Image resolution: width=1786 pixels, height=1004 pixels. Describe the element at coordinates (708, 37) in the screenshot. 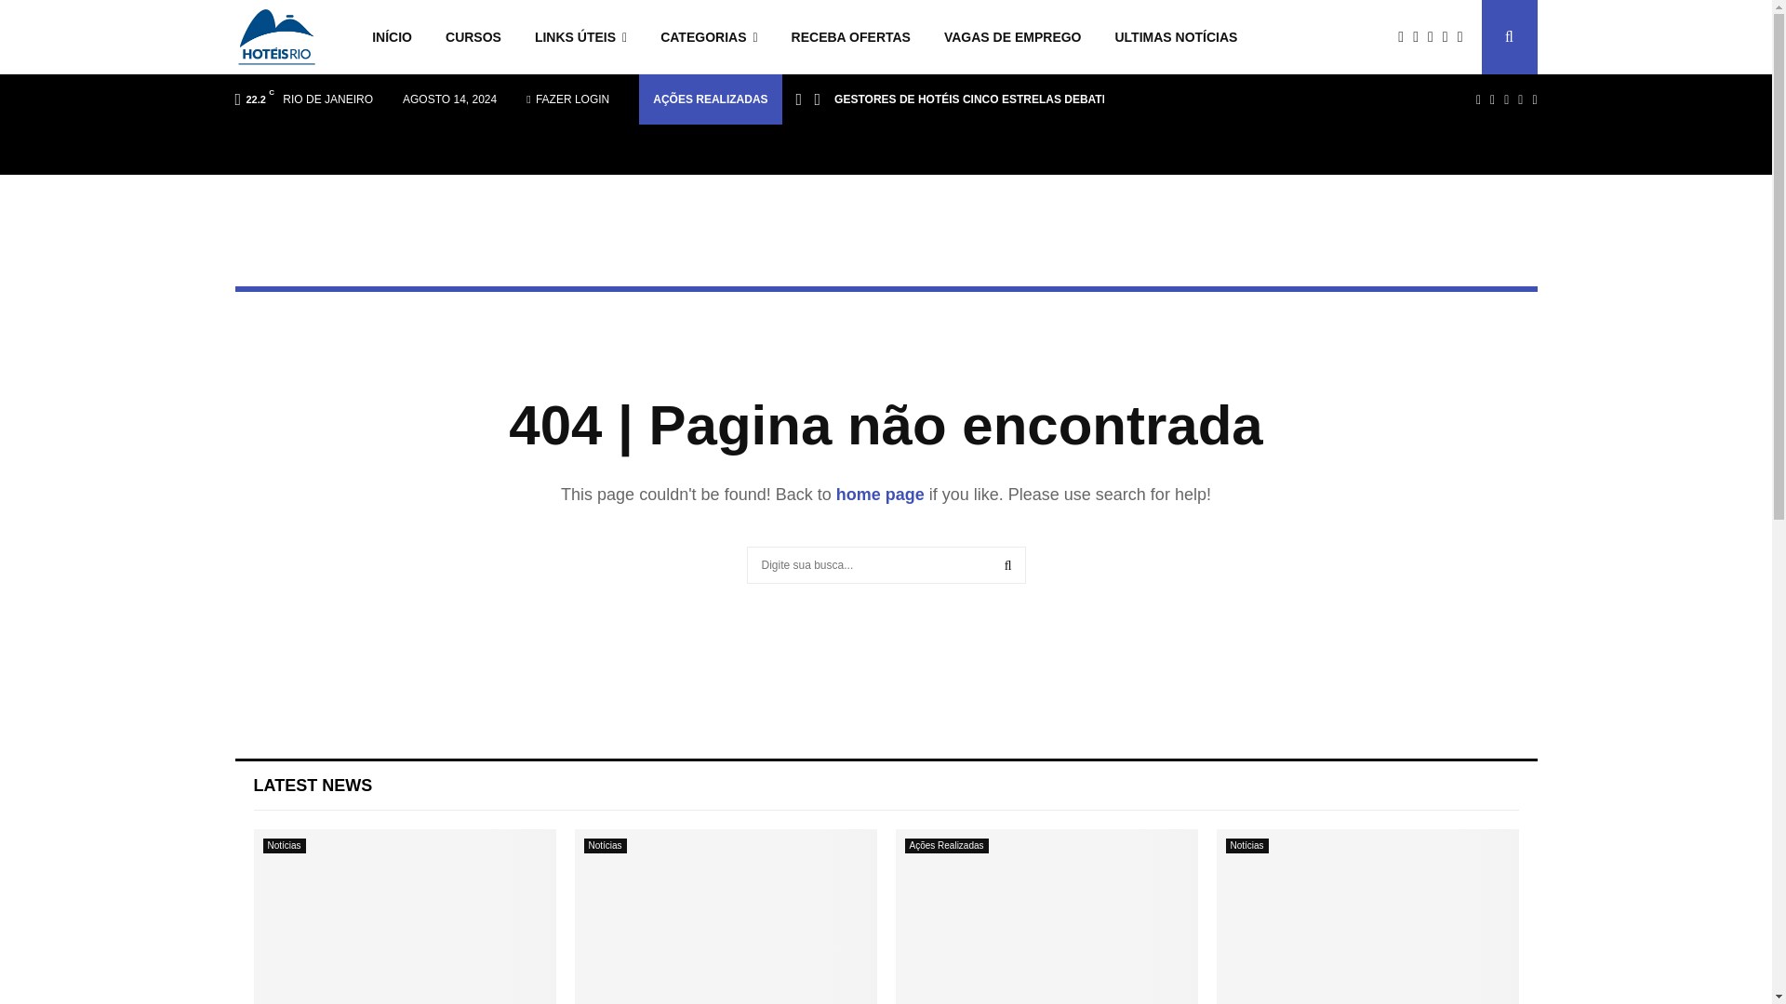

I see `CATEGORIAS` at that location.